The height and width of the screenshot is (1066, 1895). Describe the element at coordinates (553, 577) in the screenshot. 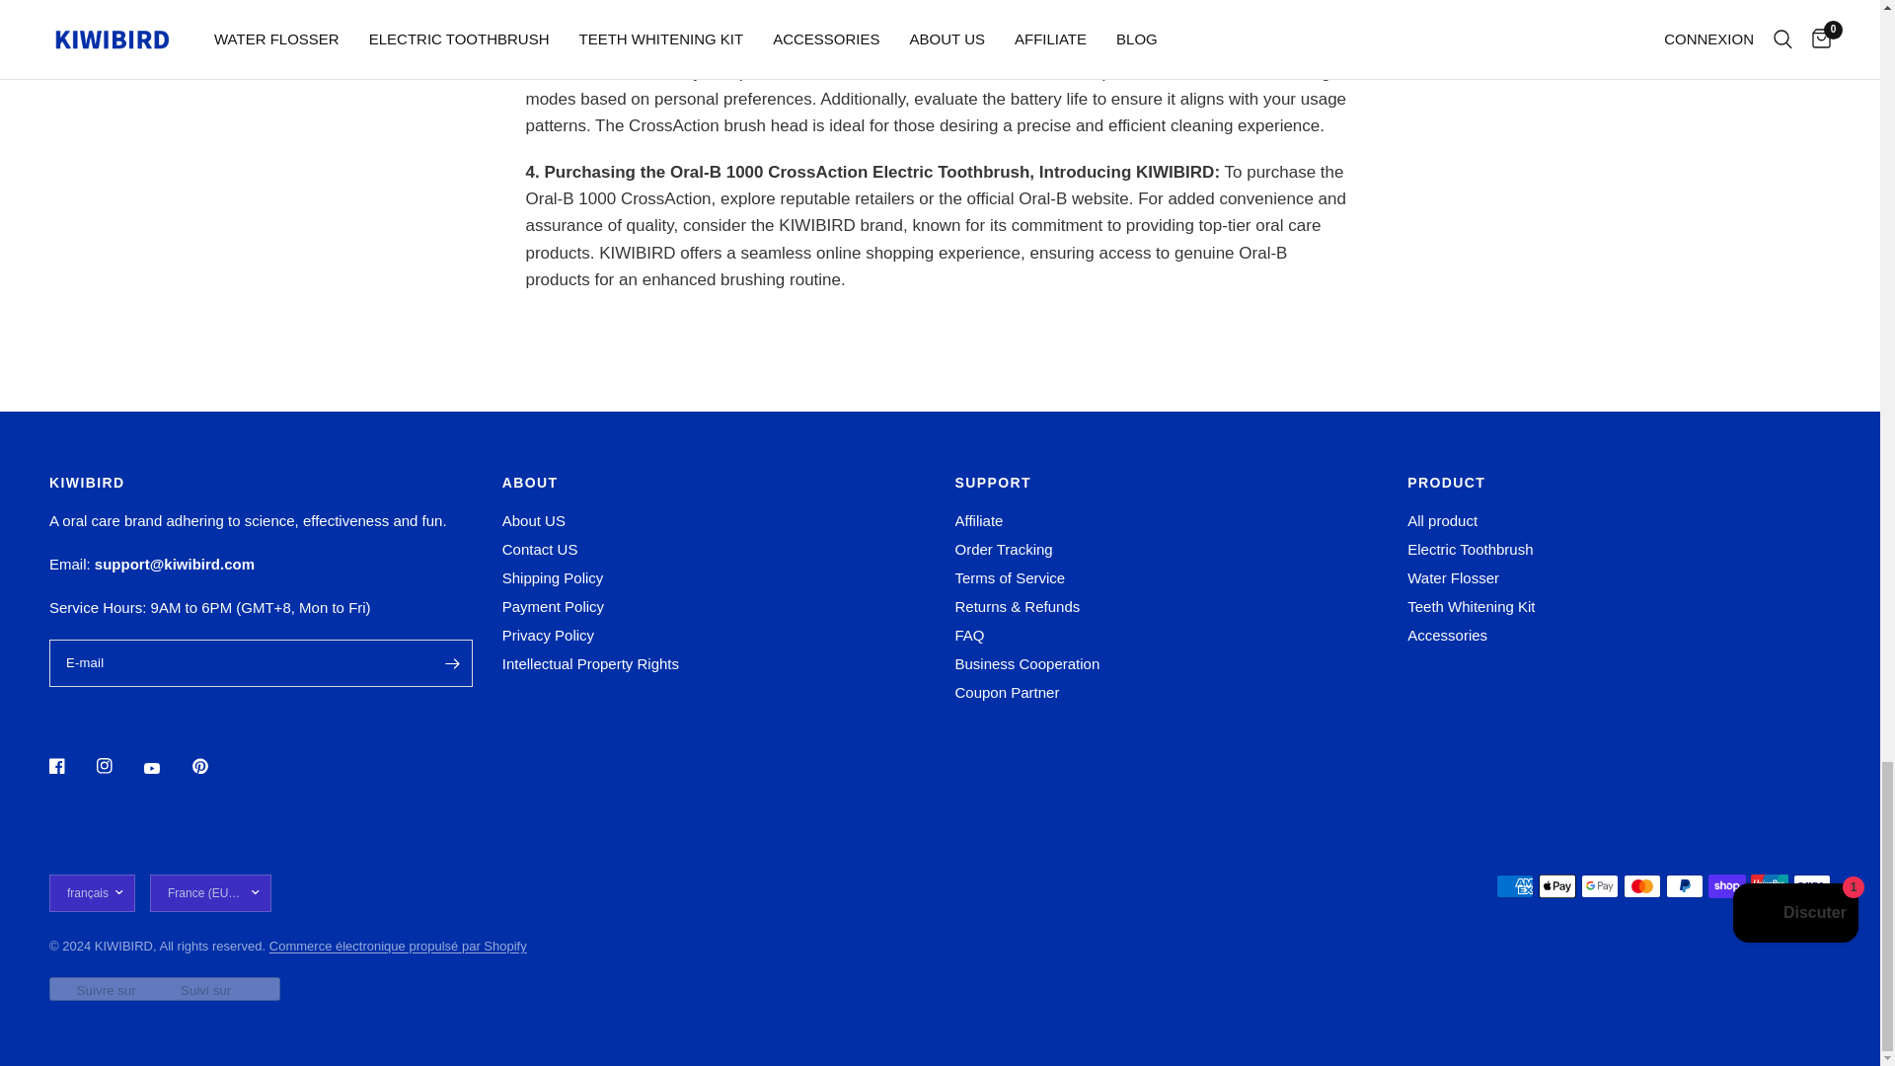

I see `Shipping Policy` at that location.